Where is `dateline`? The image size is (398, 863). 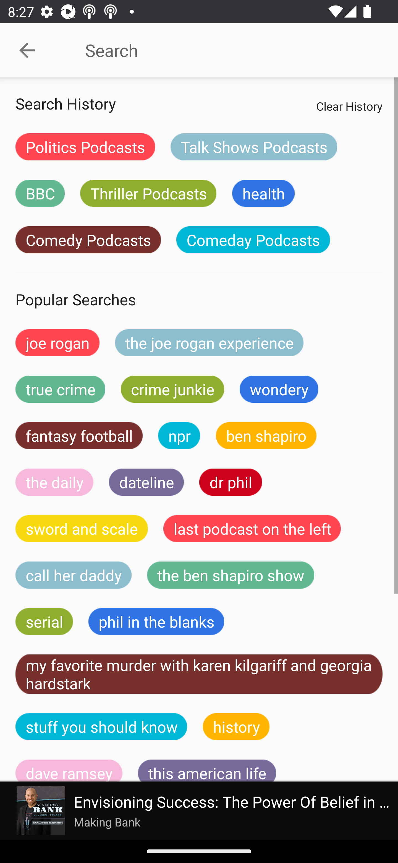 dateline is located at coordinates (146, 482).